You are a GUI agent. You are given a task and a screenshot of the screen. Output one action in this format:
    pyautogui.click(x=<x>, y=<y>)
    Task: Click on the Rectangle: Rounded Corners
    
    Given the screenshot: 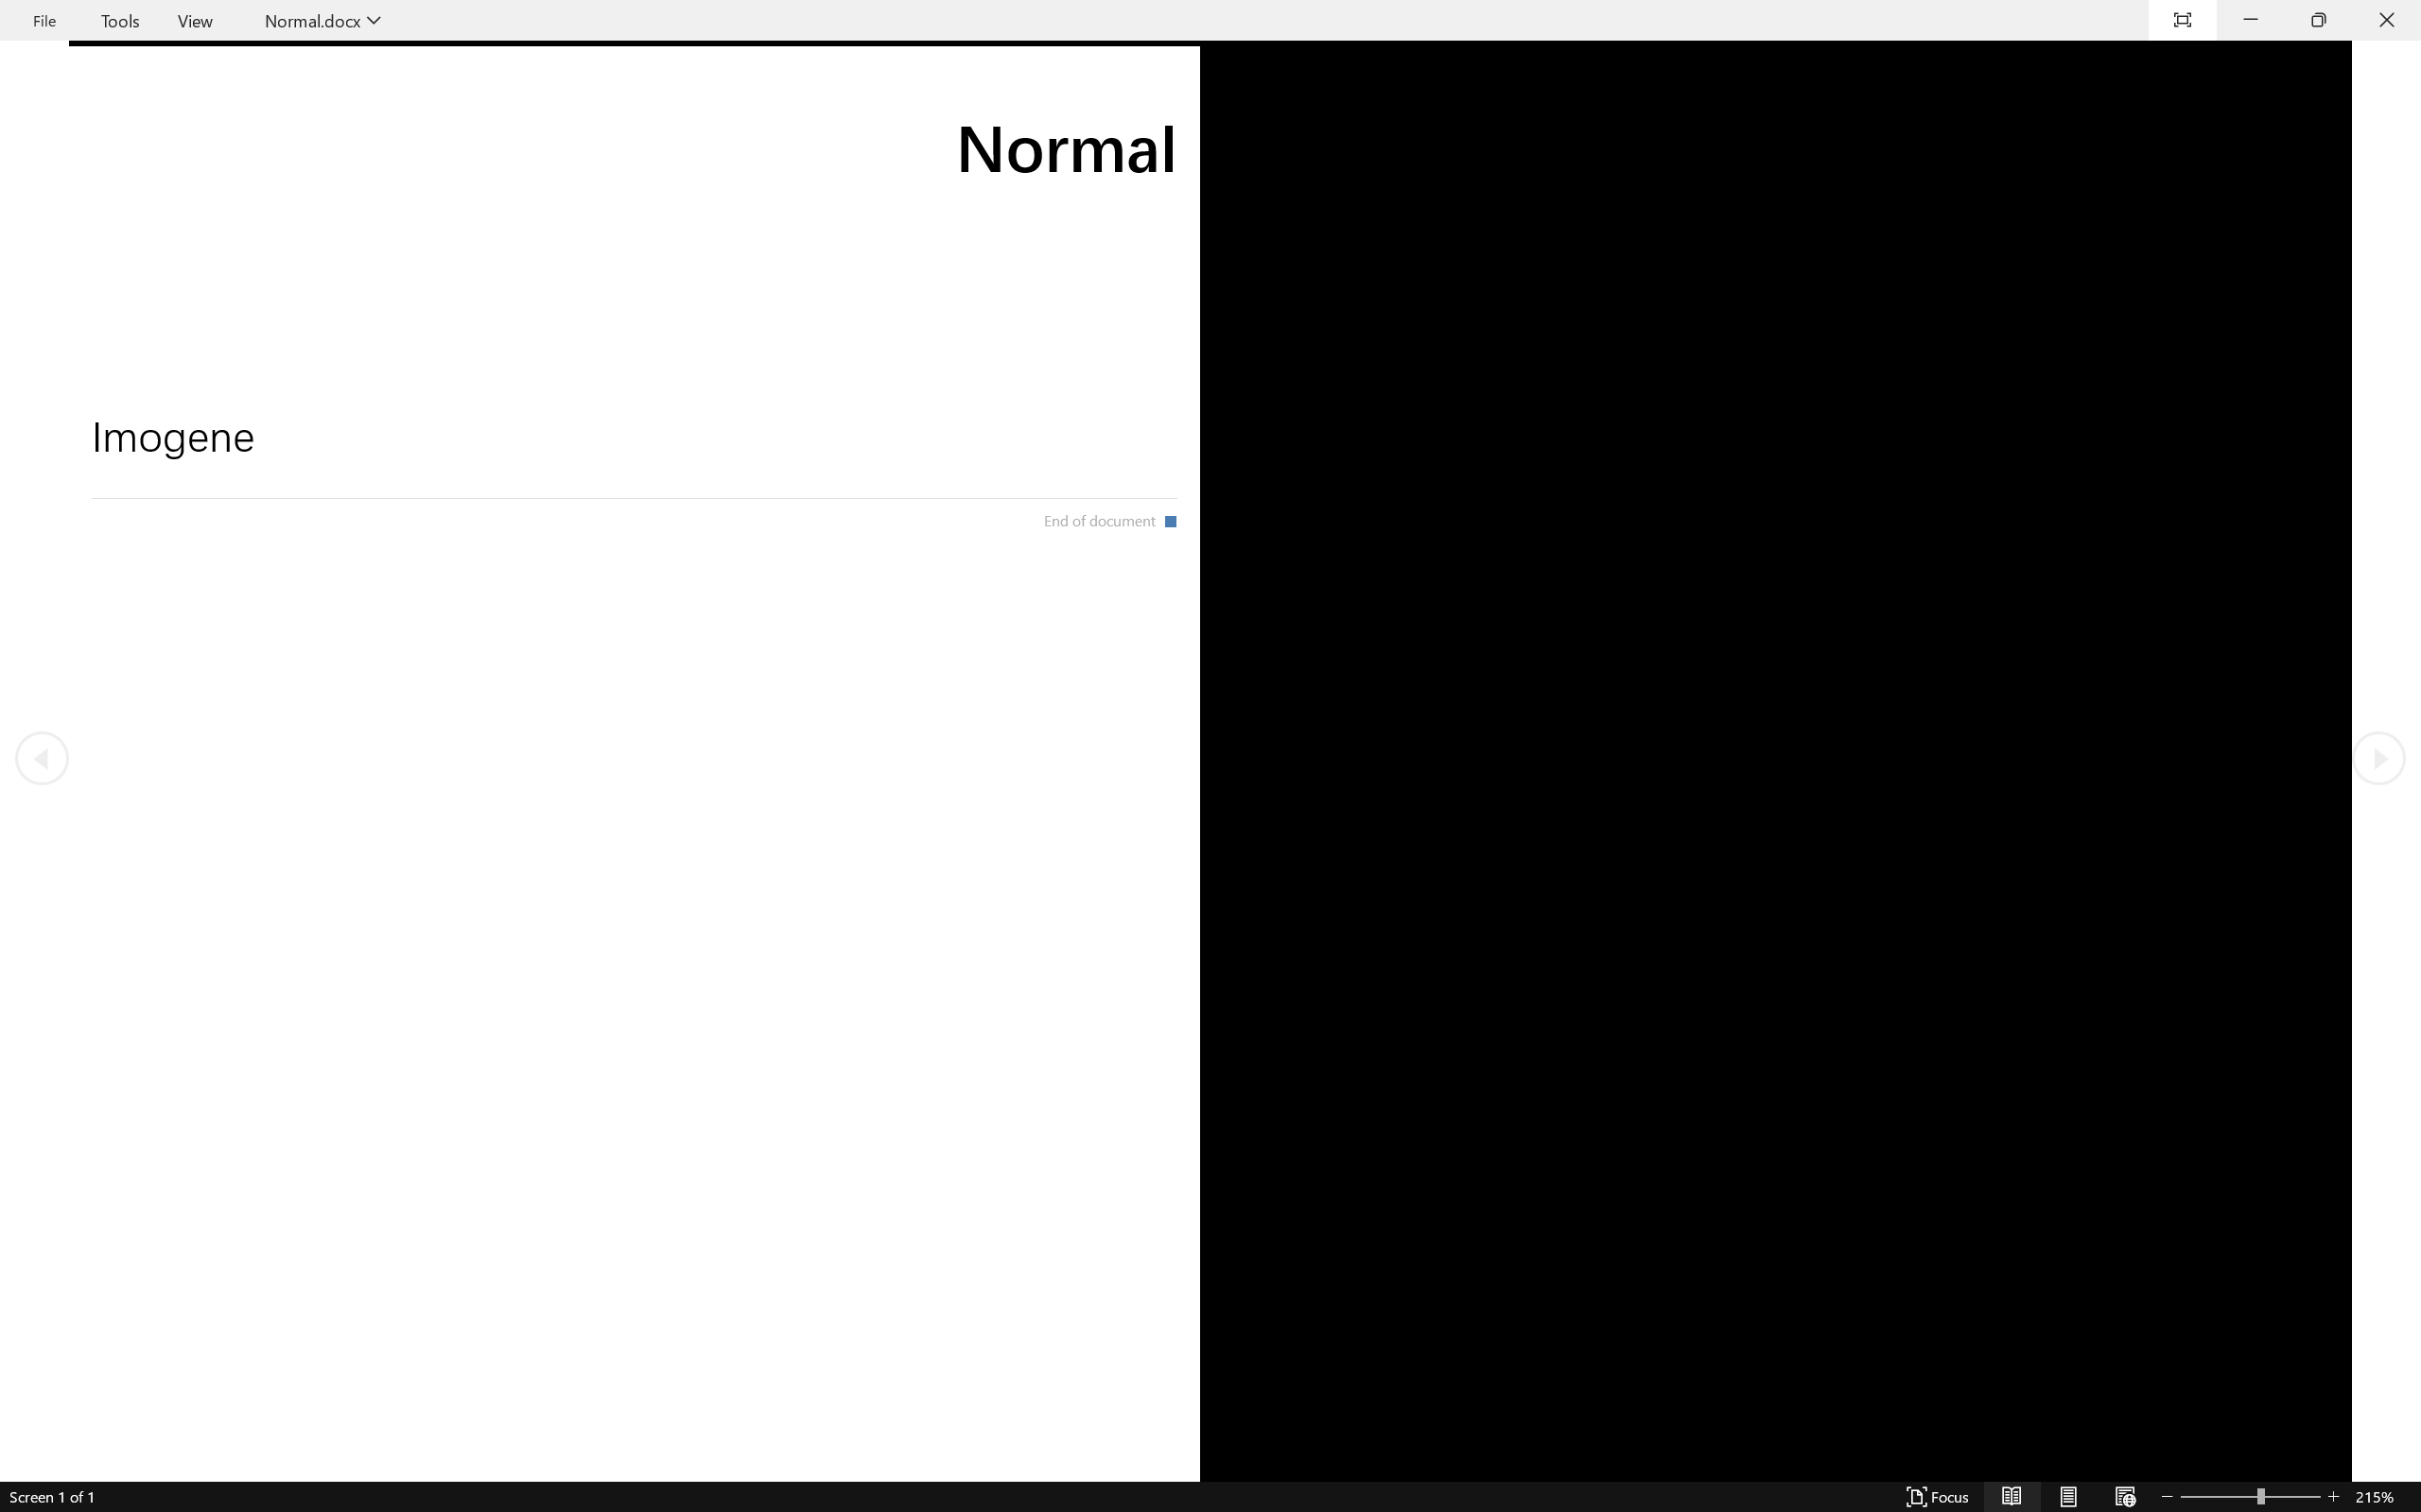 What is the action you would take?
    pyautogui.click(x=904, y=106)
    